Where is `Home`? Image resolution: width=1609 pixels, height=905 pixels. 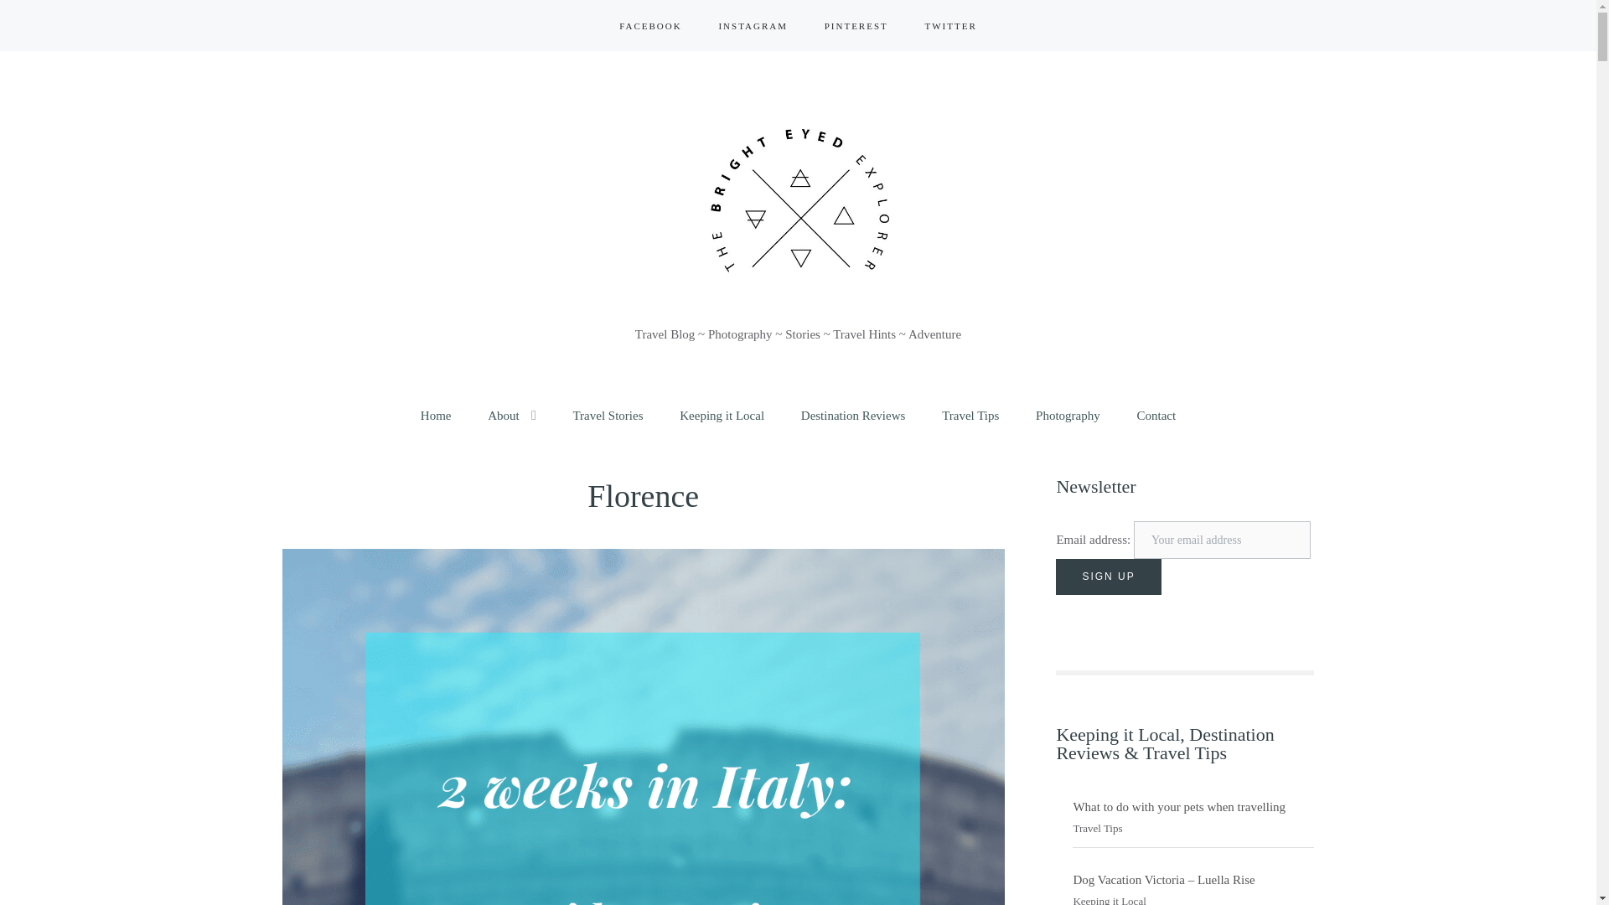
Home is located at coordinates (436, 416).